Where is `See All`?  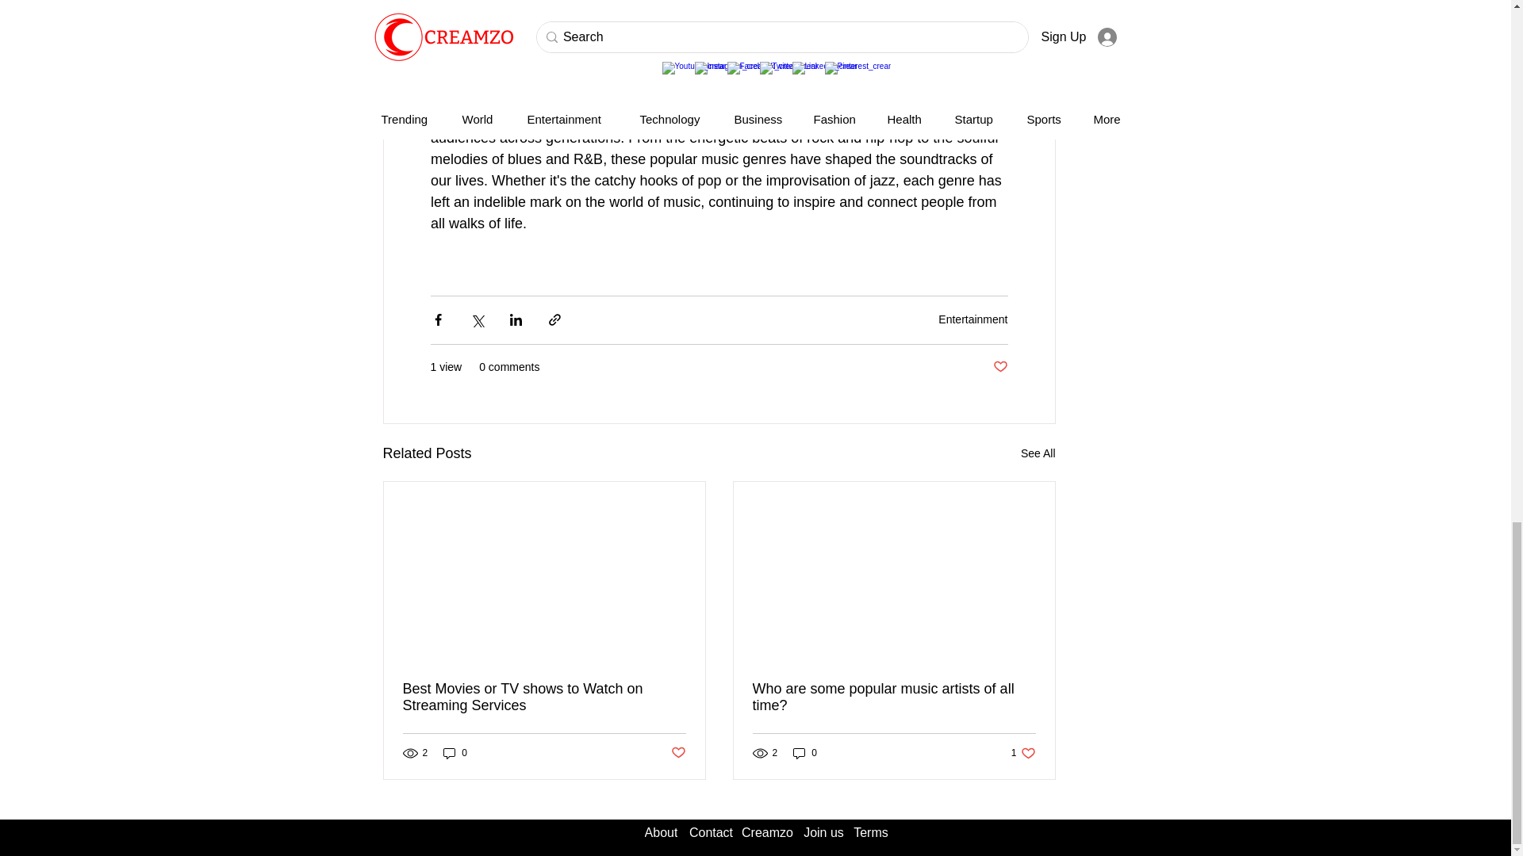 See All is located at coordinates (544, 697).